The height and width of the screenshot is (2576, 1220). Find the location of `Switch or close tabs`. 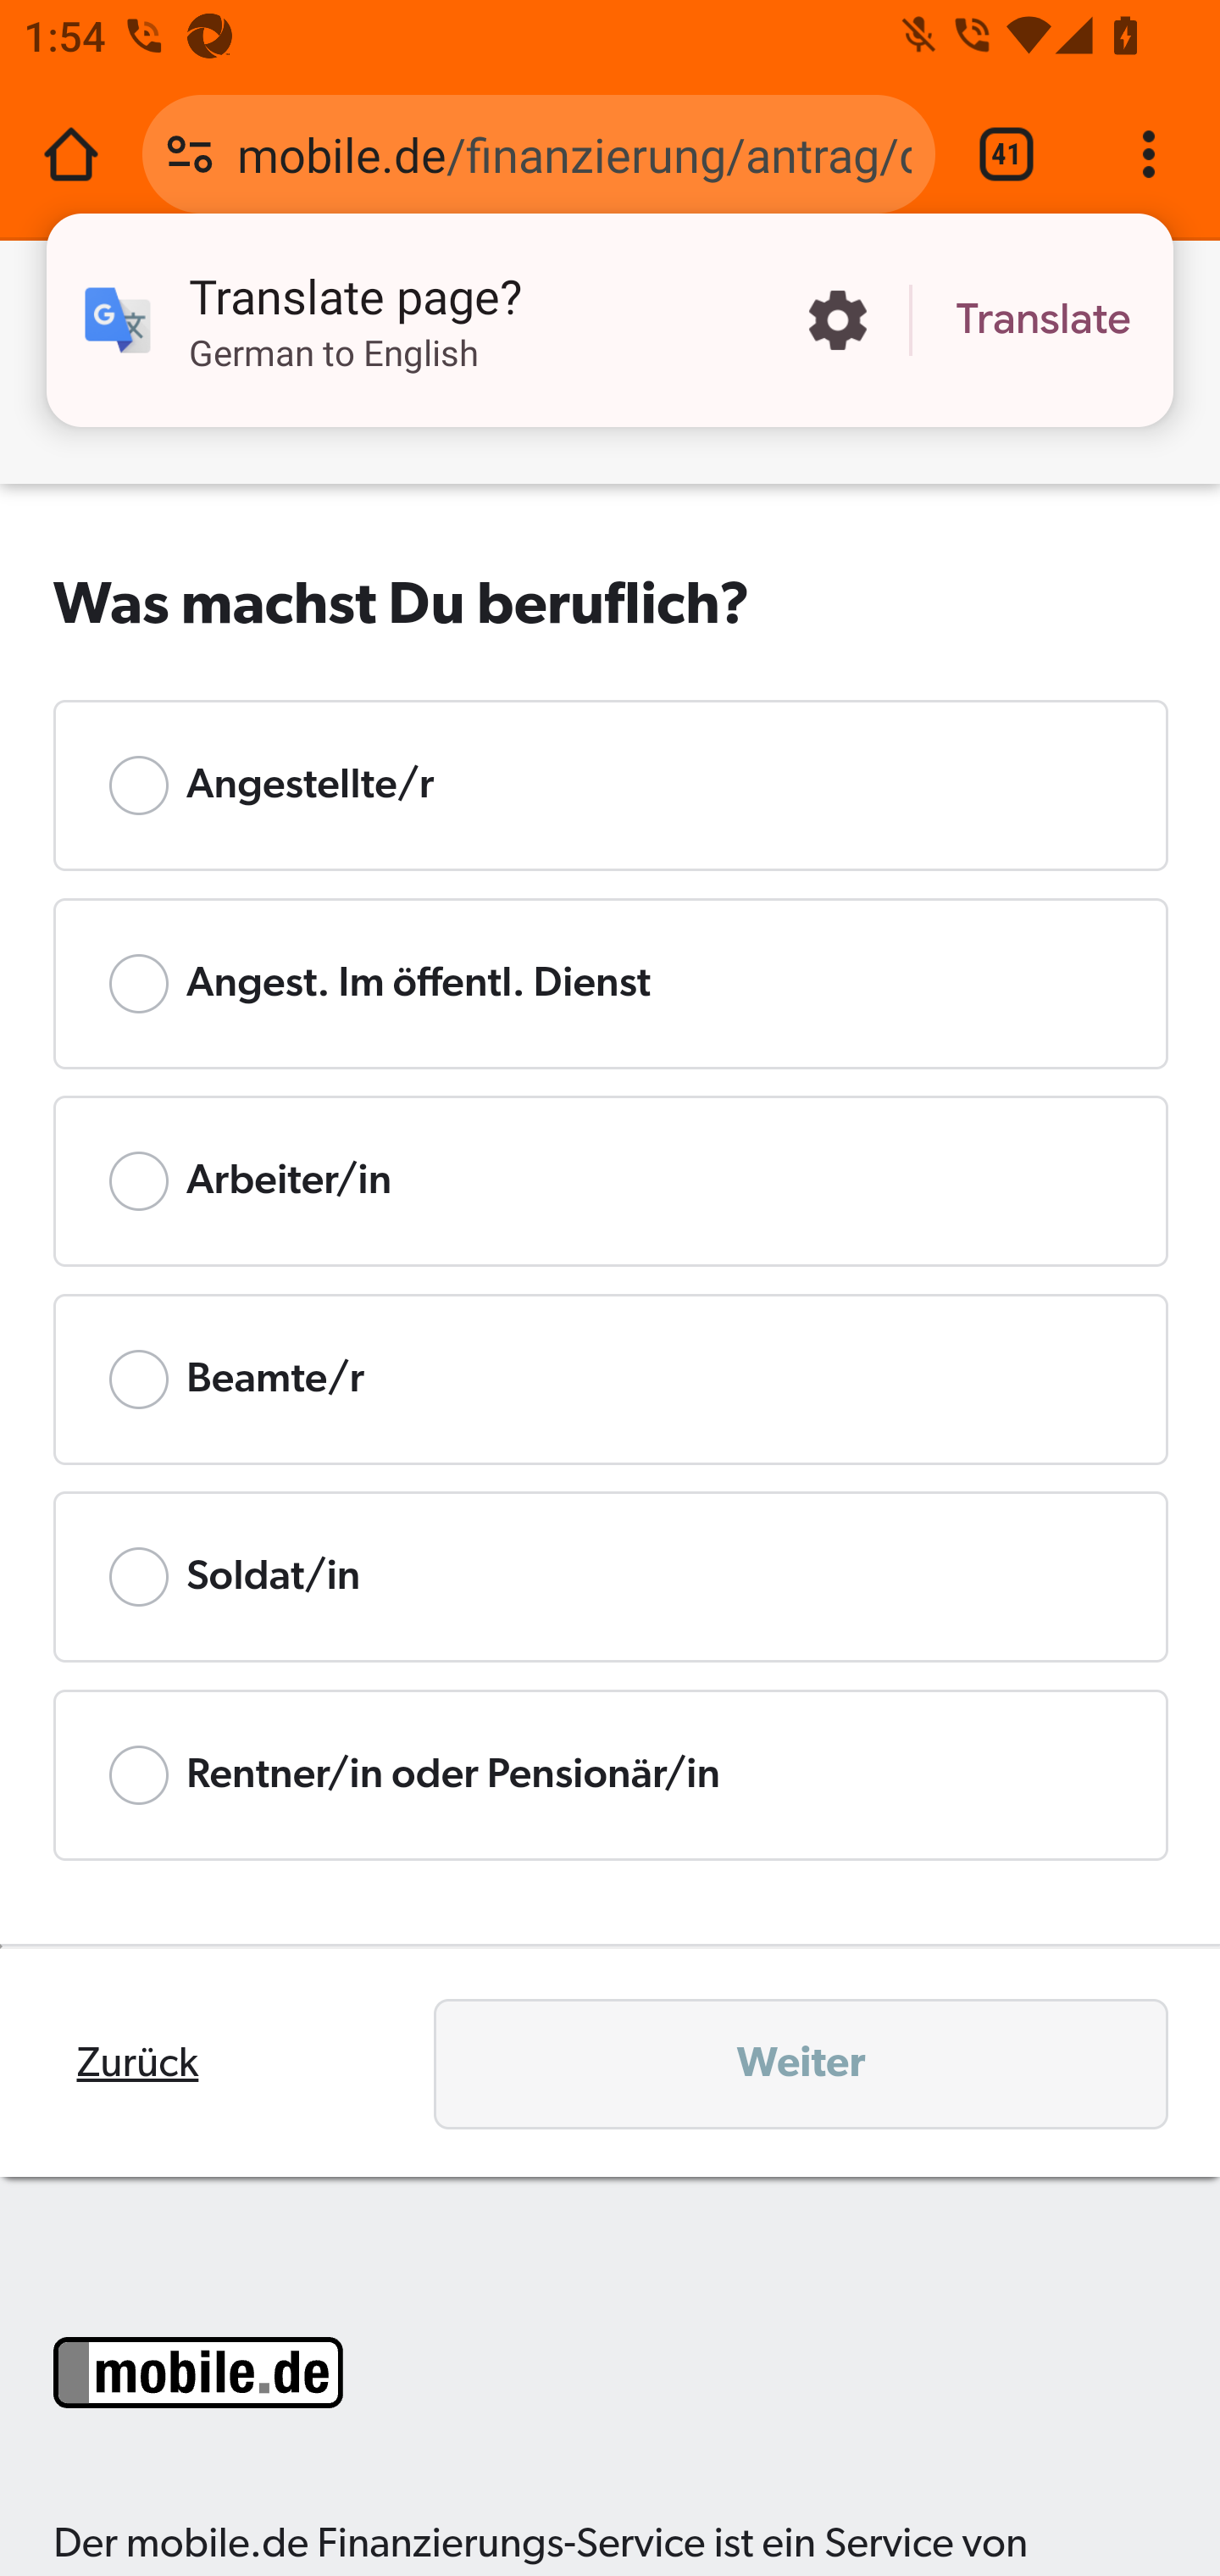

Switch or close tabs is located at coordinates (1006, 154).